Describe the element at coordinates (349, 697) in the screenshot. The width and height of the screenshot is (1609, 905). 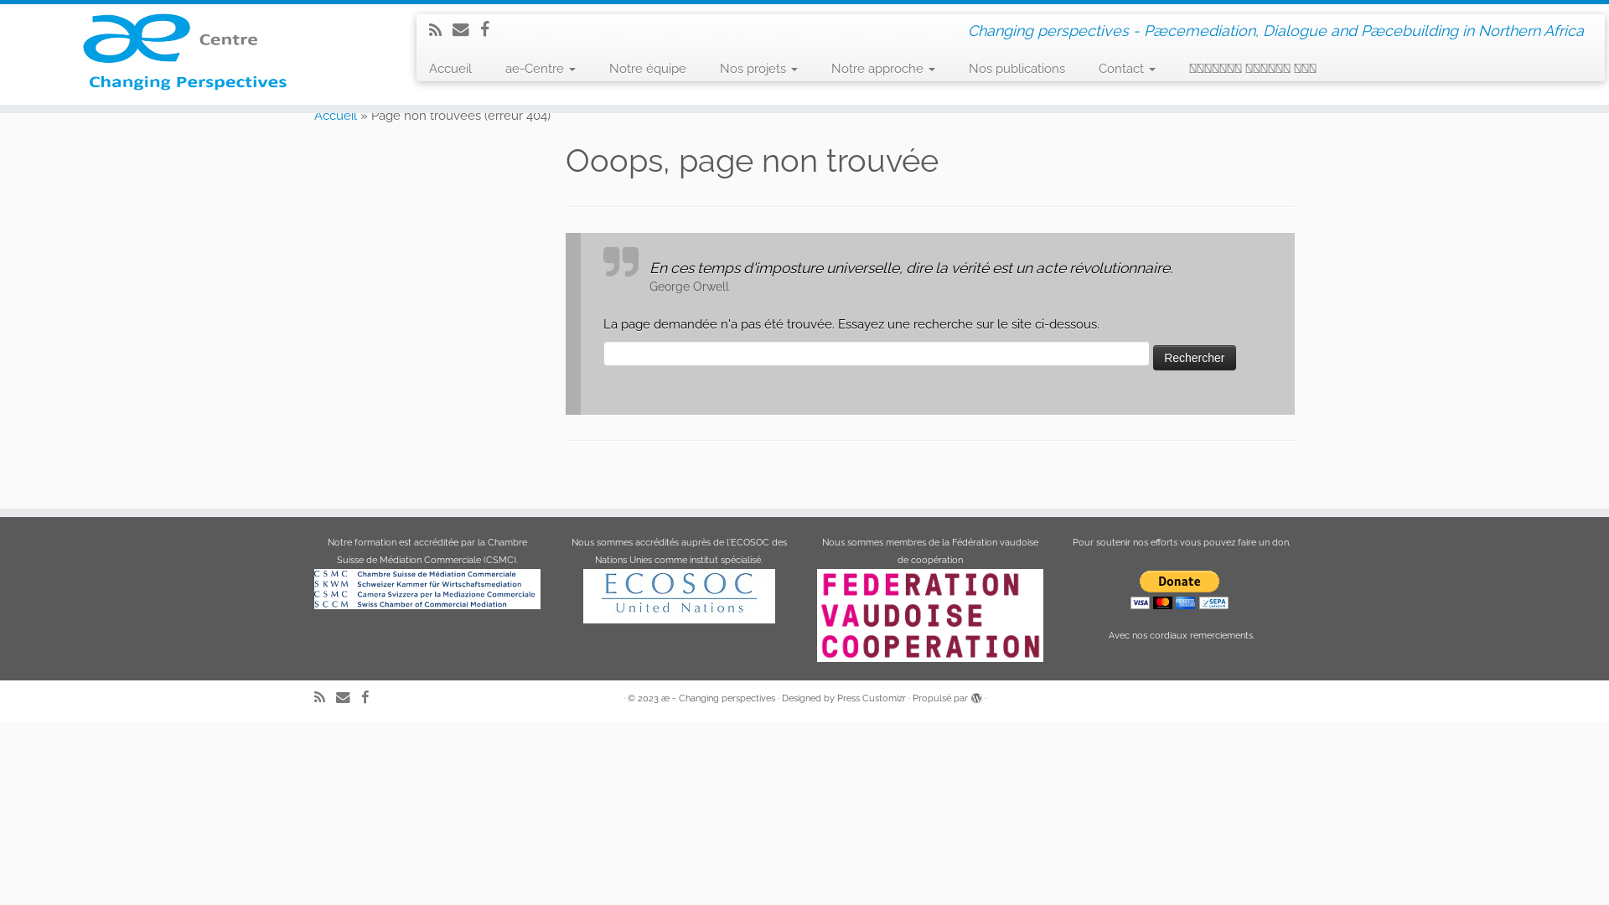
I see `E-mail` at that location.